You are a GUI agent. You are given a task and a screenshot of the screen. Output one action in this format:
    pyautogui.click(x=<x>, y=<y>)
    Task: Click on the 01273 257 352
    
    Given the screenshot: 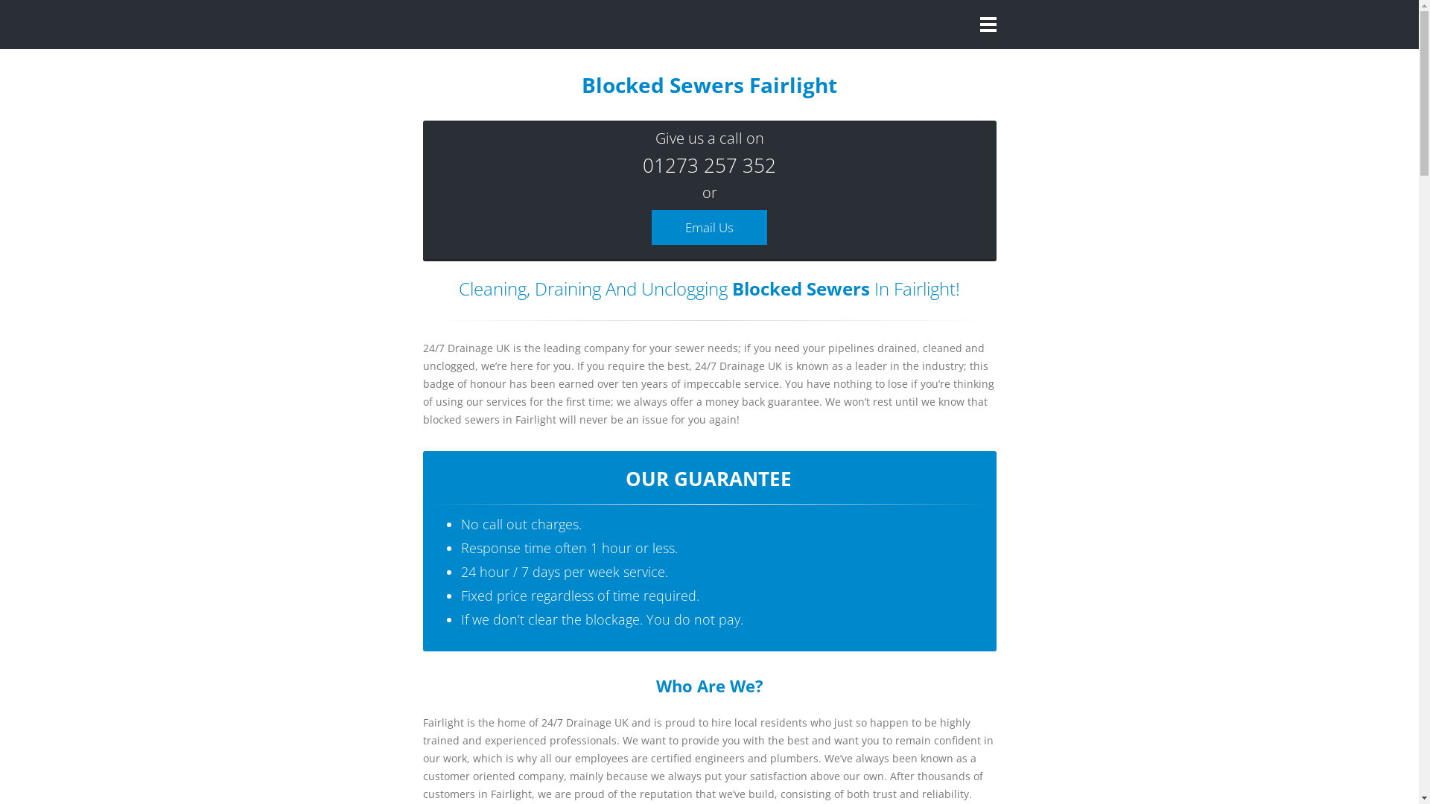 What is the action you would take?
    pyautogui.click(x=709, y=165)
    